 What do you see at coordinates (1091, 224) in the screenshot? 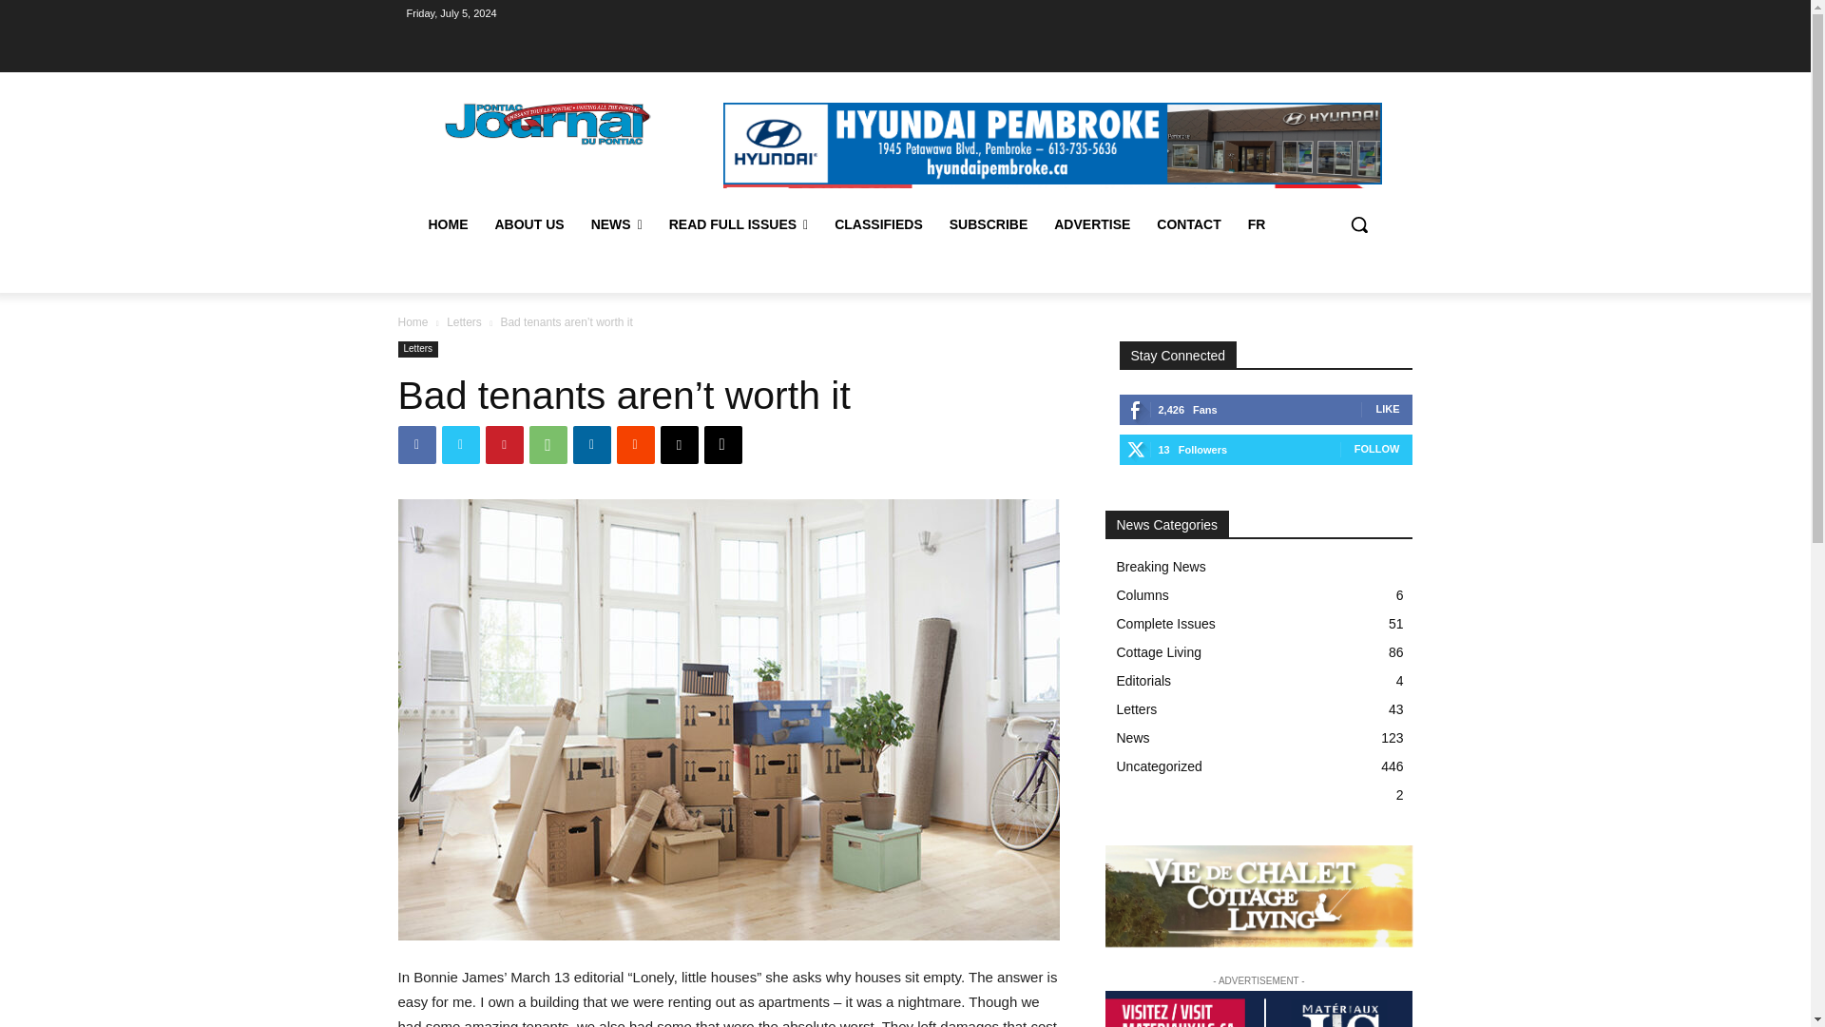
I see `ADVERTISE` at bounding box center [1091, 224].